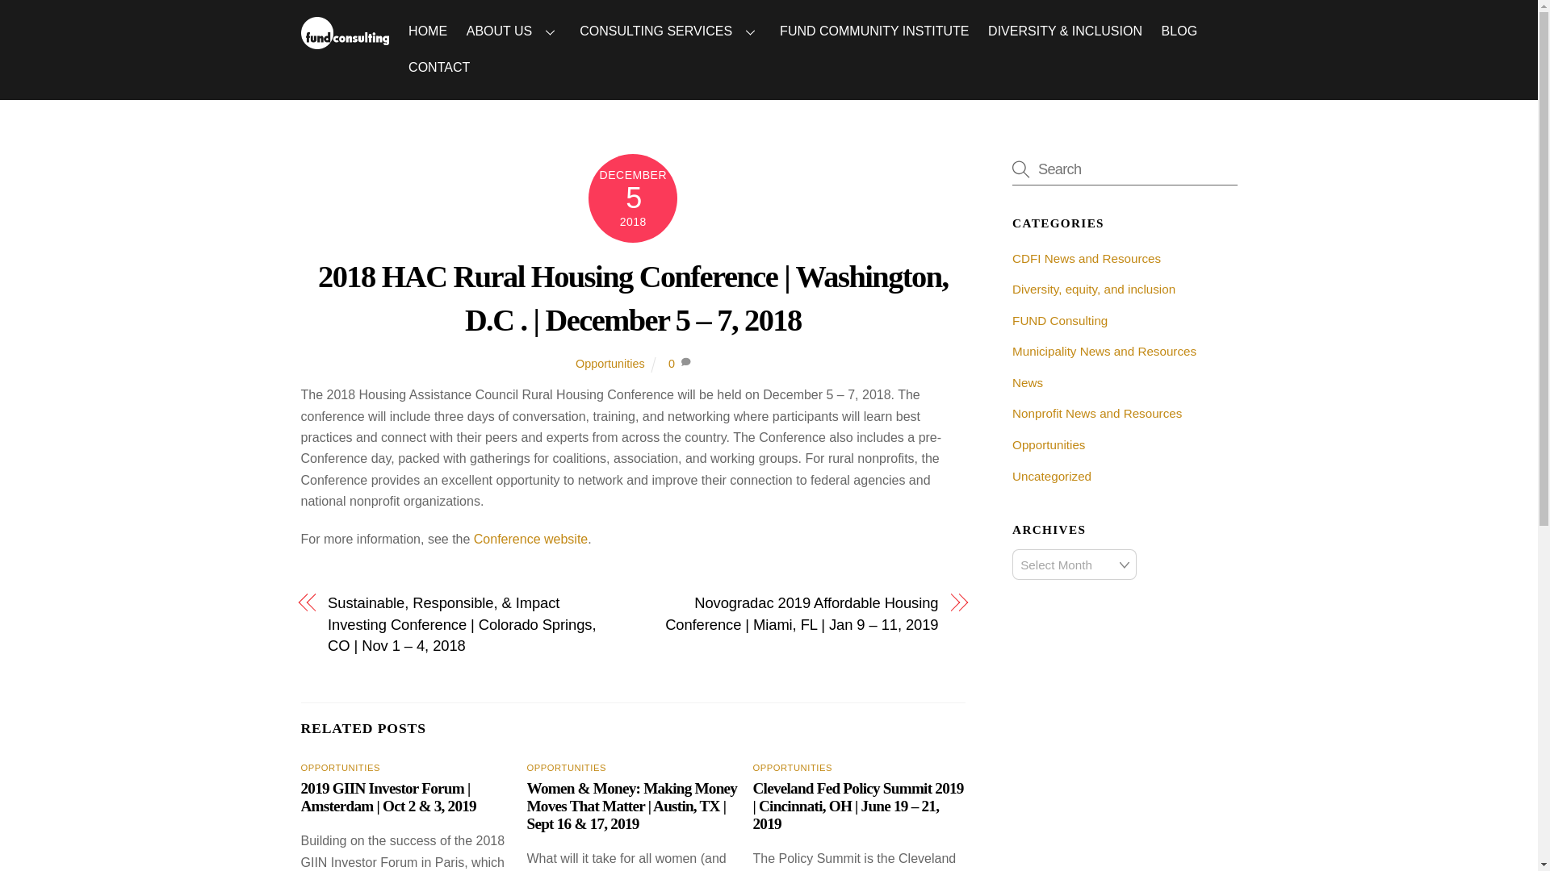 This screenshot has height=871, width=1550. I want to click on ABOUT US, so click(513, 31).